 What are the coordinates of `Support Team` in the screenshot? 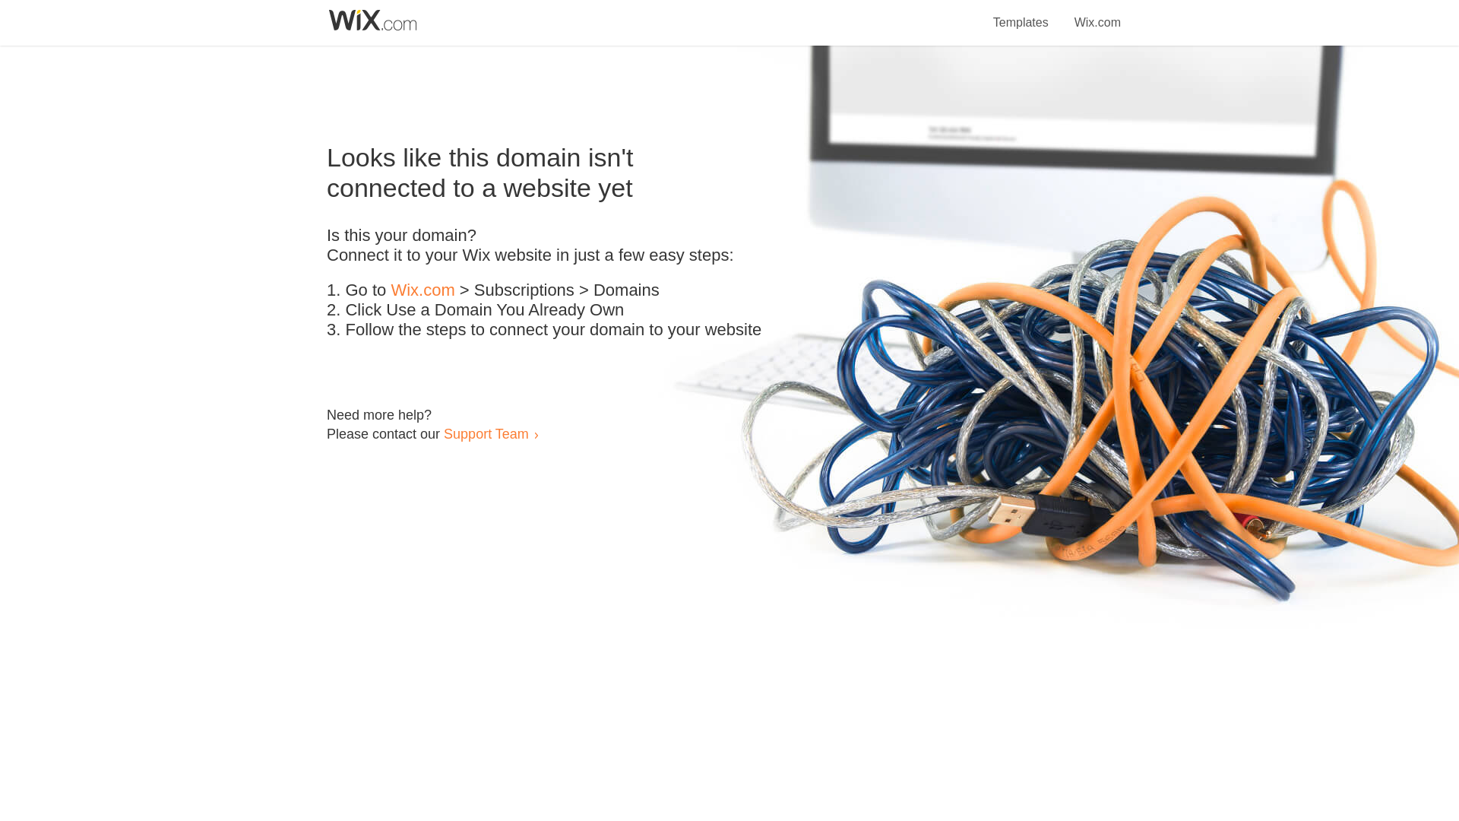 It's located at (486, 433).